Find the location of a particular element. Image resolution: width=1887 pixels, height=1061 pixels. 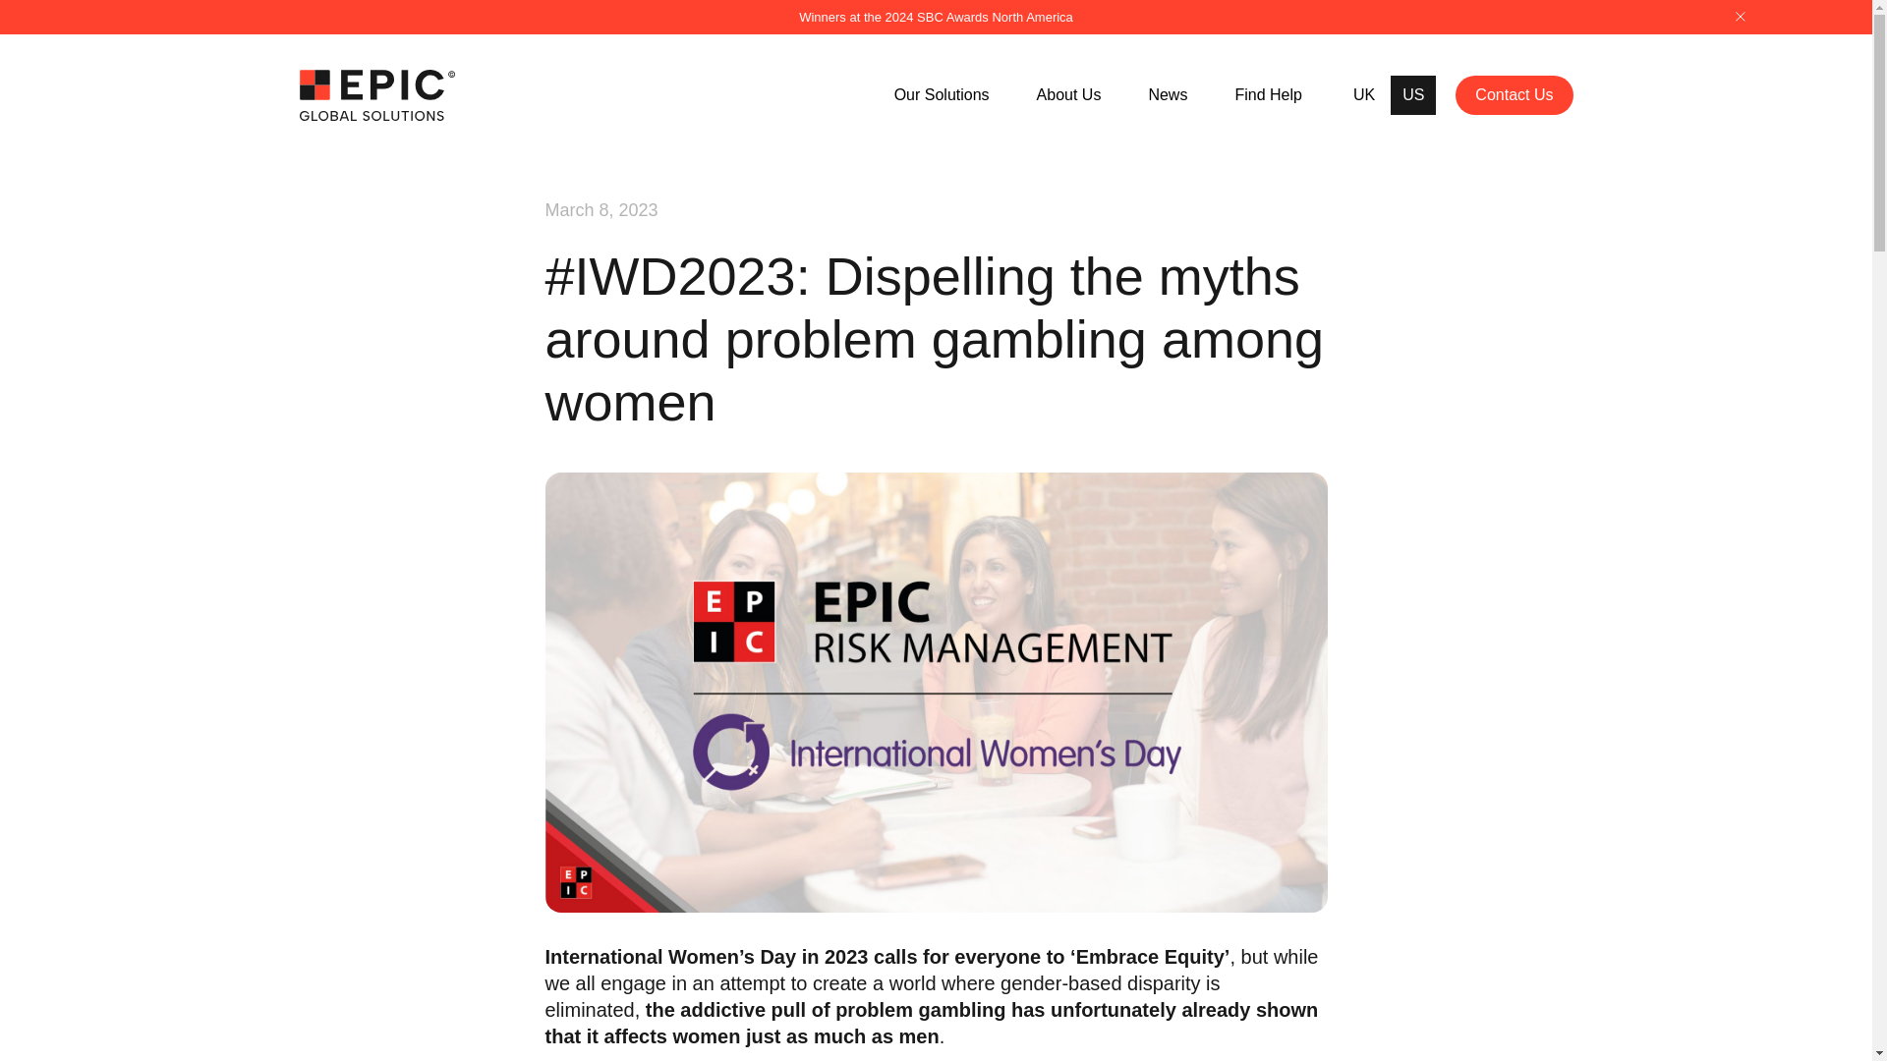

Find Help is located at coordinates (1268, 94).